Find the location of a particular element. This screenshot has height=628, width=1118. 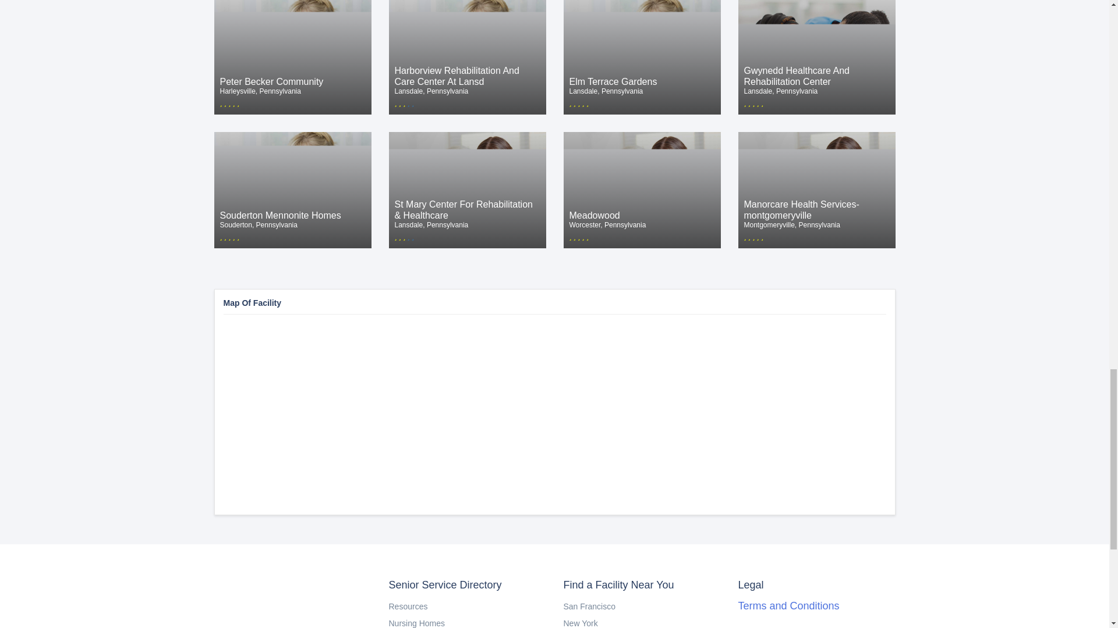

Nursing Homes is located at coordinates (292, 57).